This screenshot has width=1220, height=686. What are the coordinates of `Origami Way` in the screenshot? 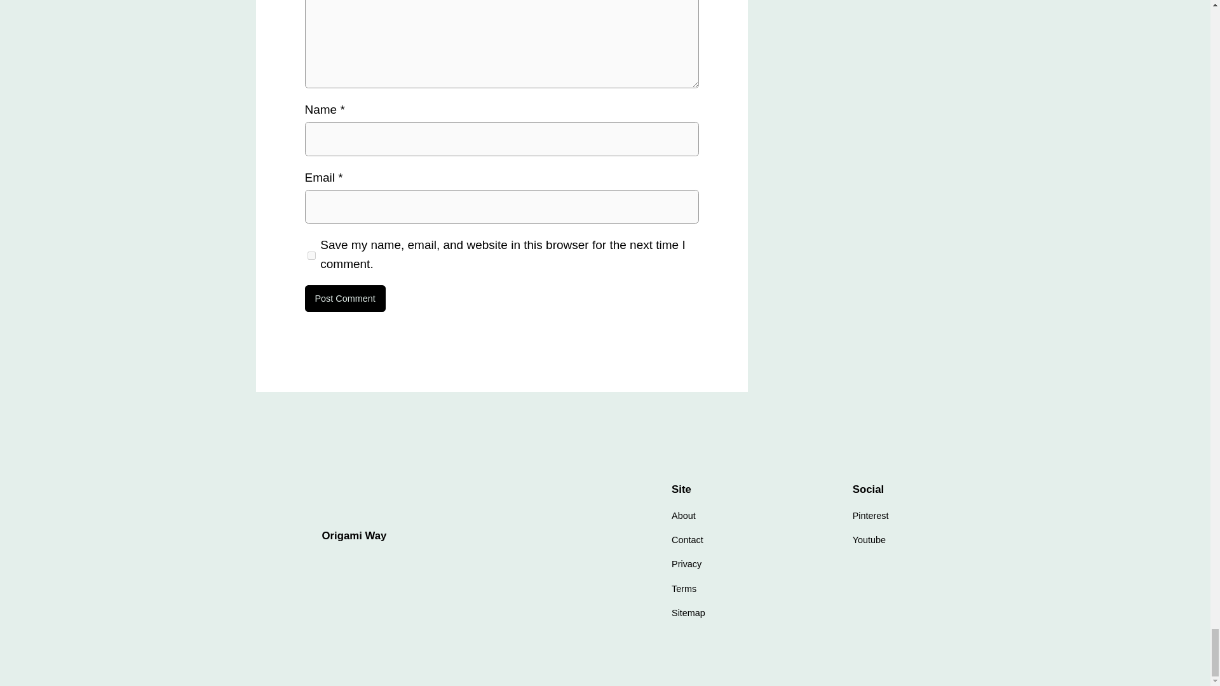 It's located at (354, 535).